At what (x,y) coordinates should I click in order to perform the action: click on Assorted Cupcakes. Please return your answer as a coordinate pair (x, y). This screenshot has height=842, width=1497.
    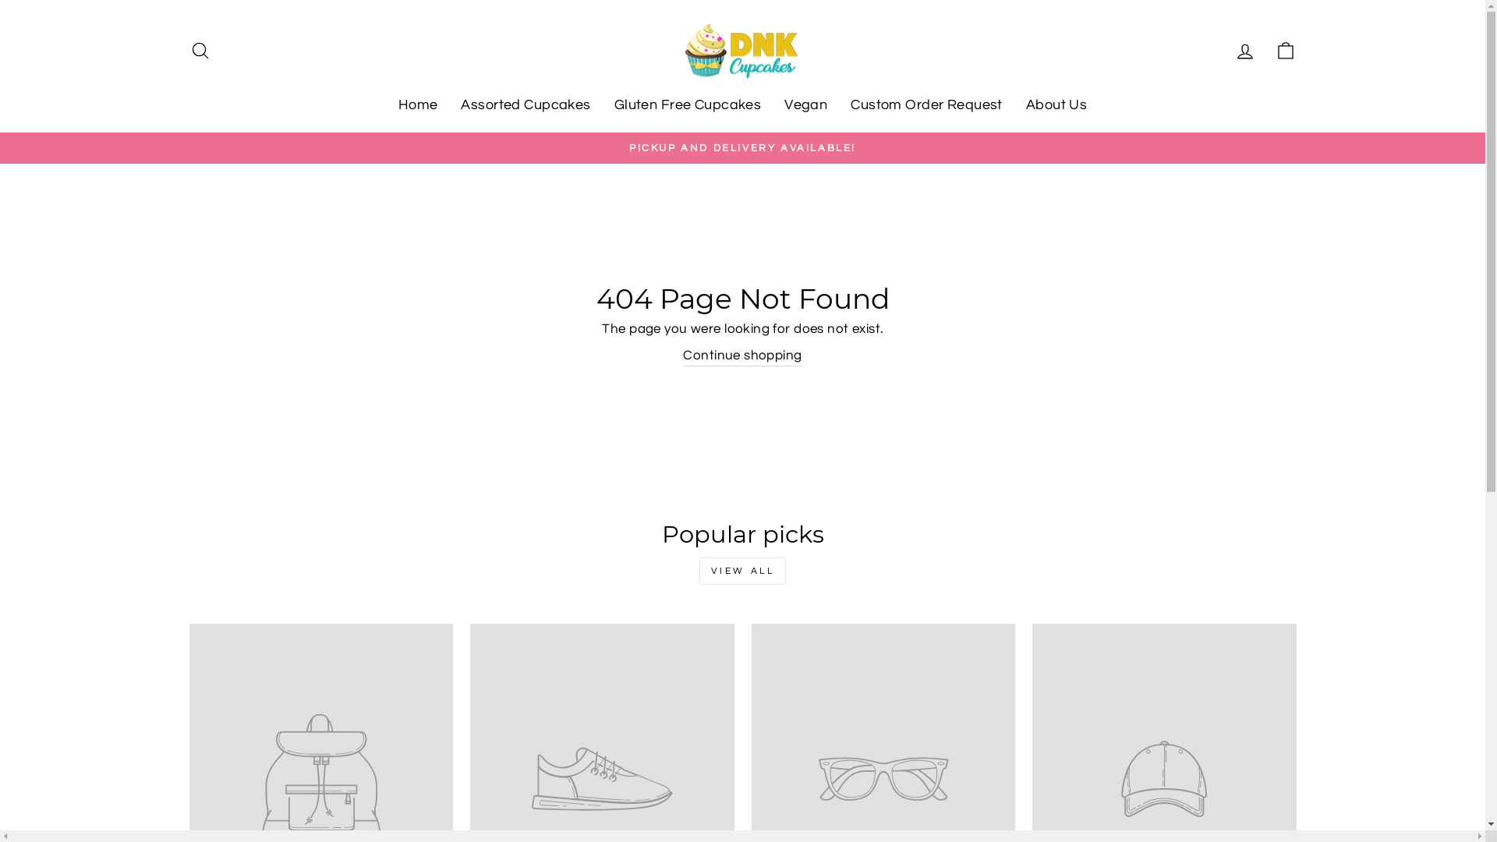
    Looking at the image, I should click on (526, 105).